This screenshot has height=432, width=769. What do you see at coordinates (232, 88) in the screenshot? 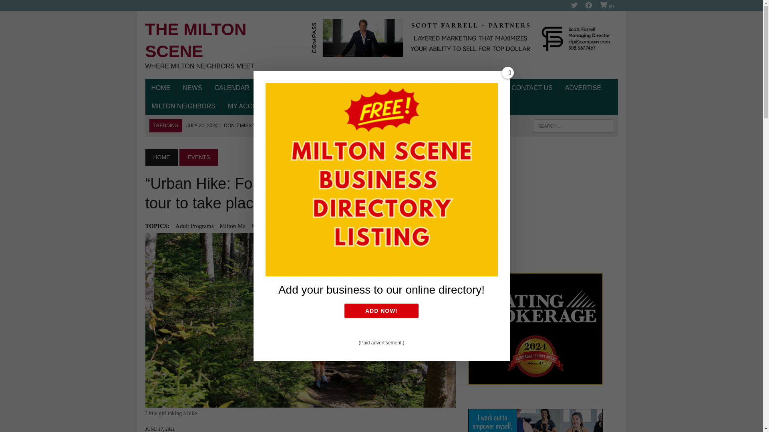
I see `CALENDAR` at bounding box center [232, 88].